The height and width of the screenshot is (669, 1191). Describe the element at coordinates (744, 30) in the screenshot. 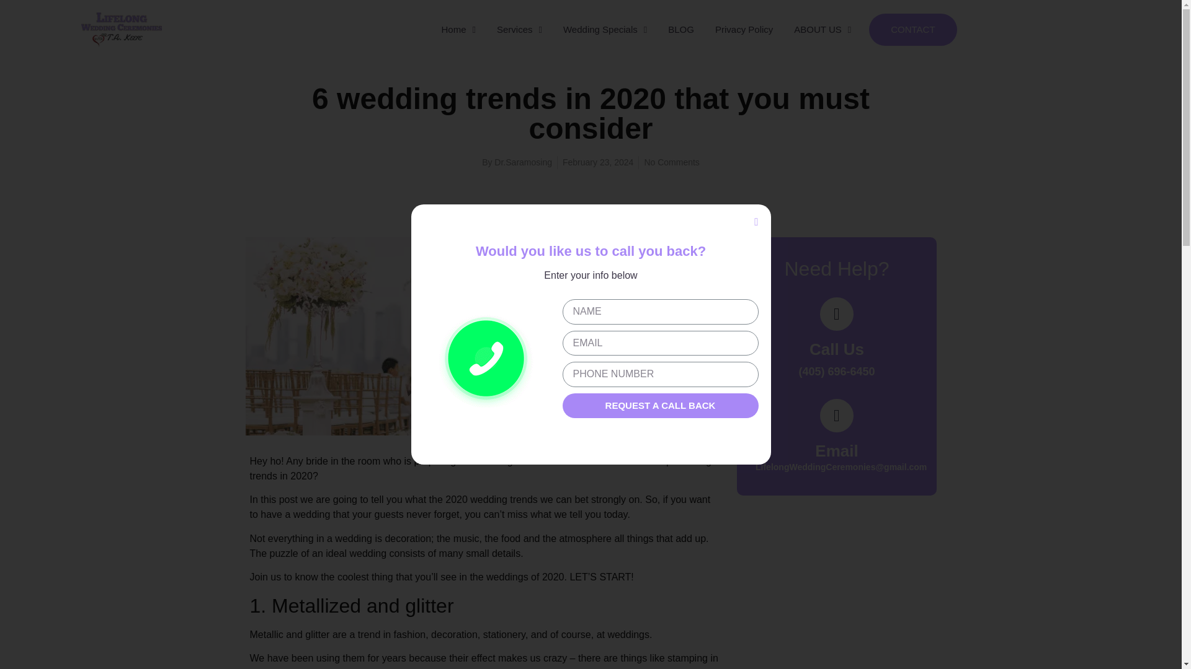

I see `Privacy Policy` at that location.